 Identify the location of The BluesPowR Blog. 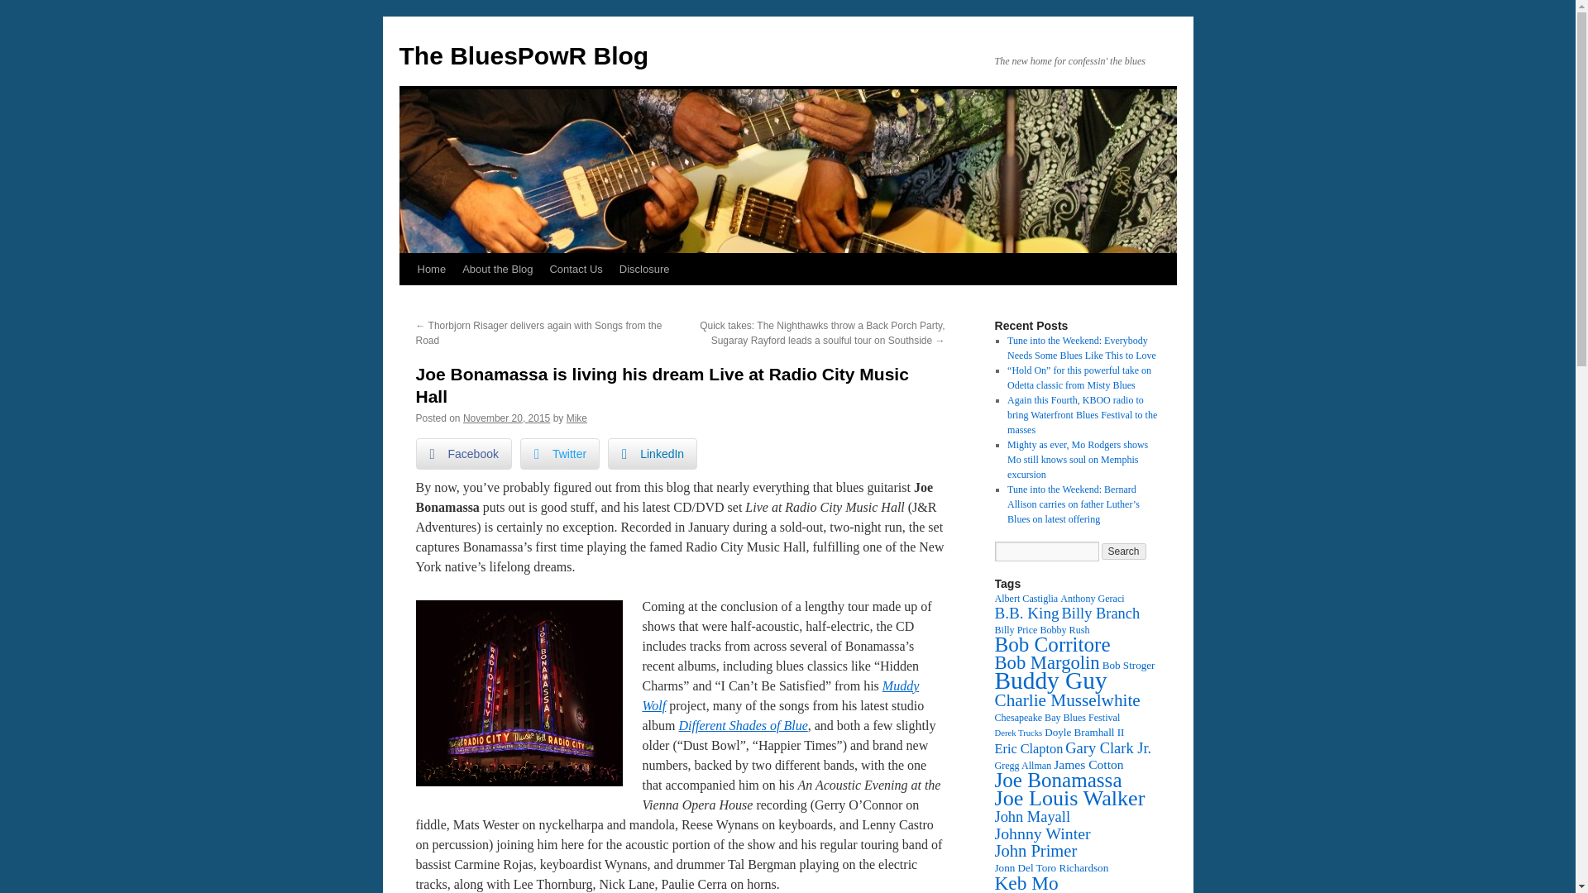
(523, 55).